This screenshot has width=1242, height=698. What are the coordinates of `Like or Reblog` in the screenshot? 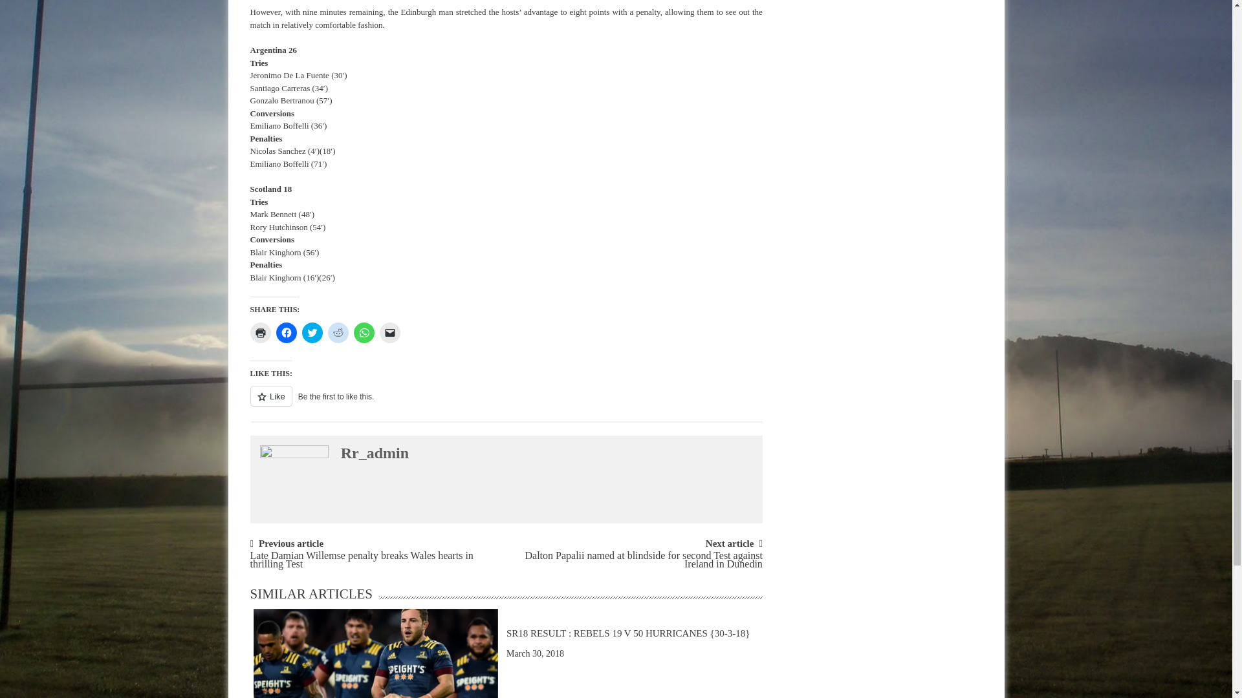 It's located at (506, 403).